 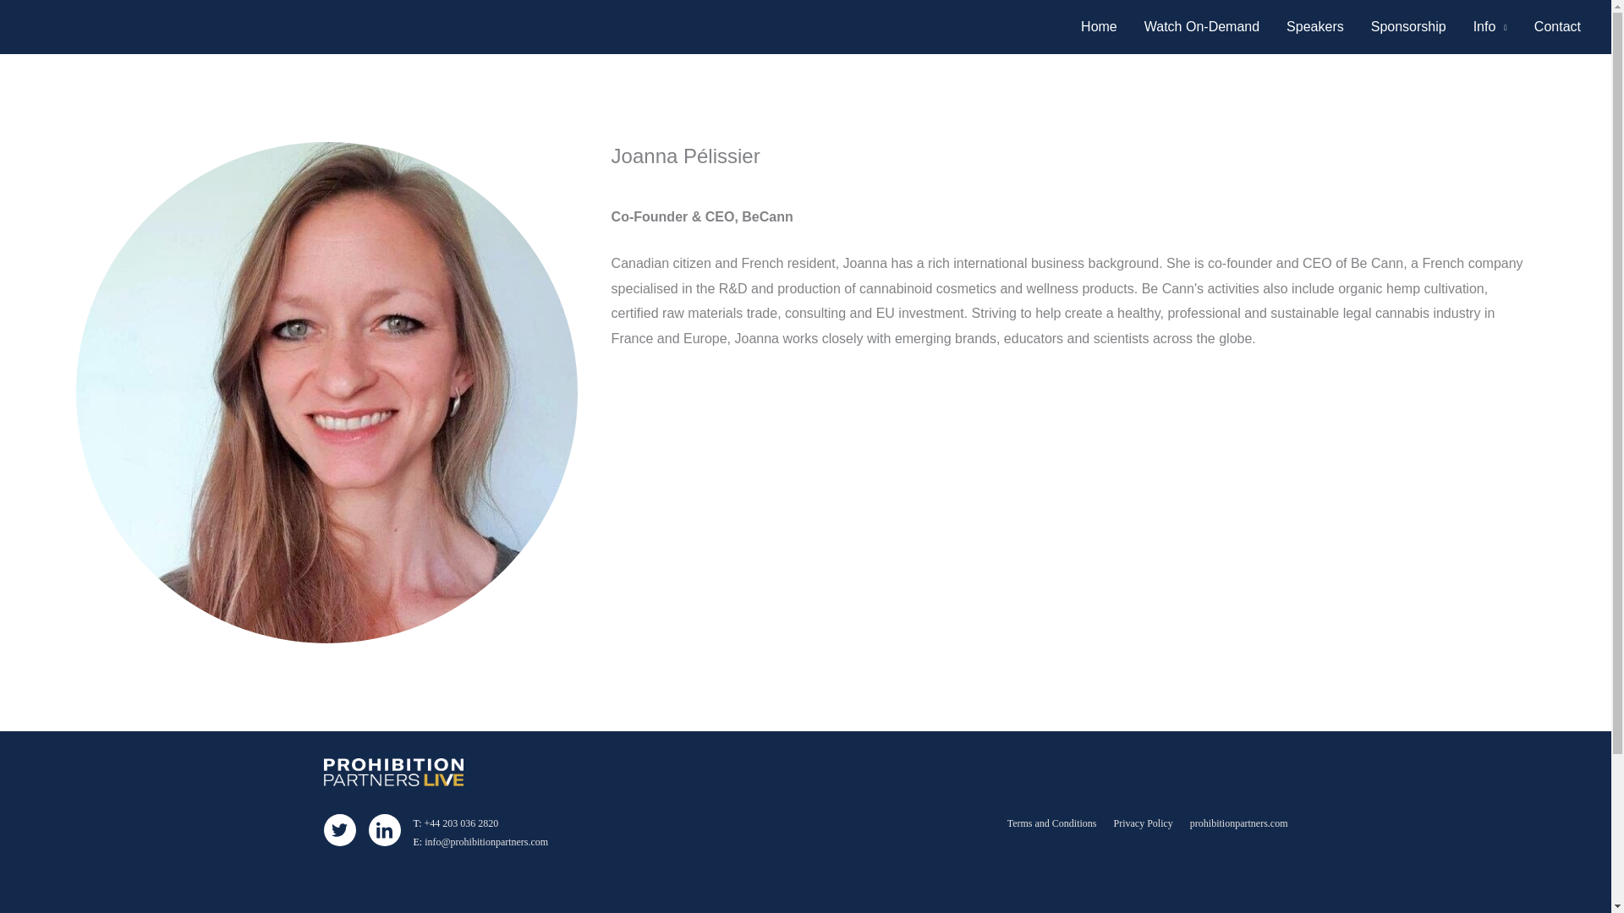 I want to click on prohibitionpartners.com, so click(x=1238, y=823).